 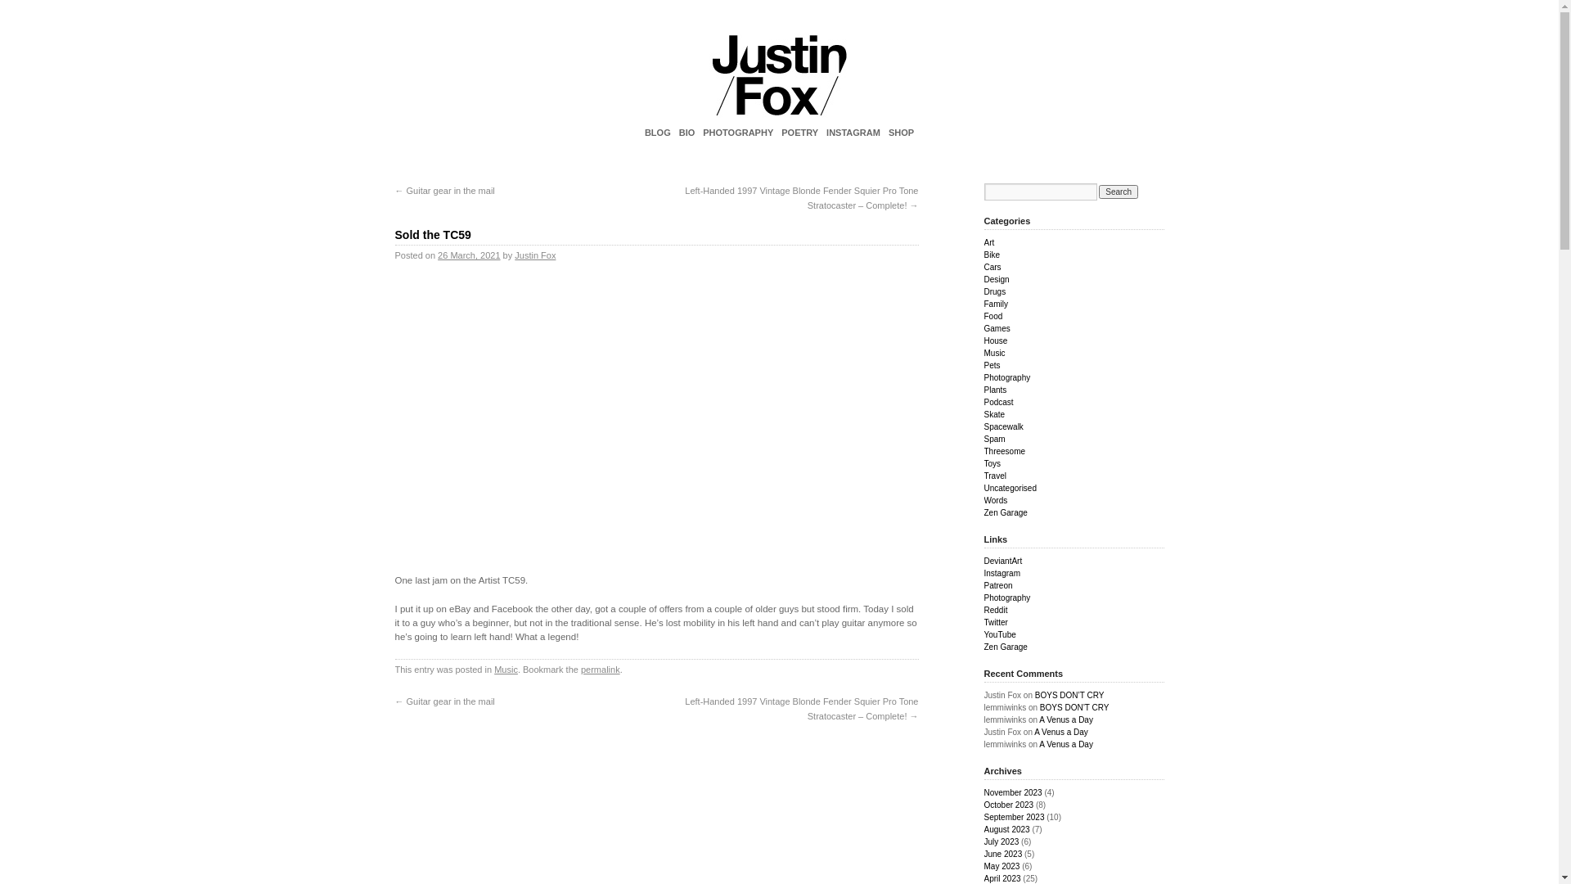 I want to click on July 2023, so click(x=1002, y=841).